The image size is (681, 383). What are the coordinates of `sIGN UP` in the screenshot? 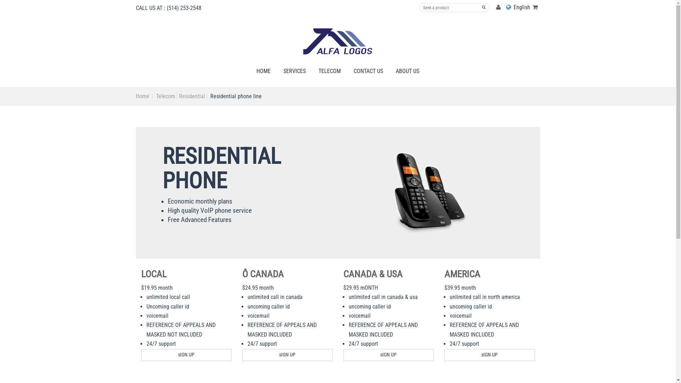 It's located at (489, 355).